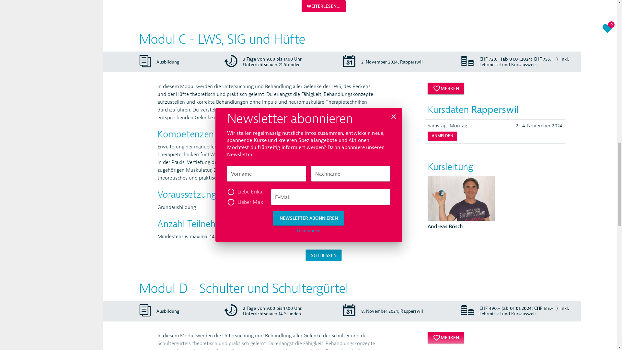 This screenshot has height=350, width=622. I want to click on Ausbildungsinhalte, so click(55, 280).